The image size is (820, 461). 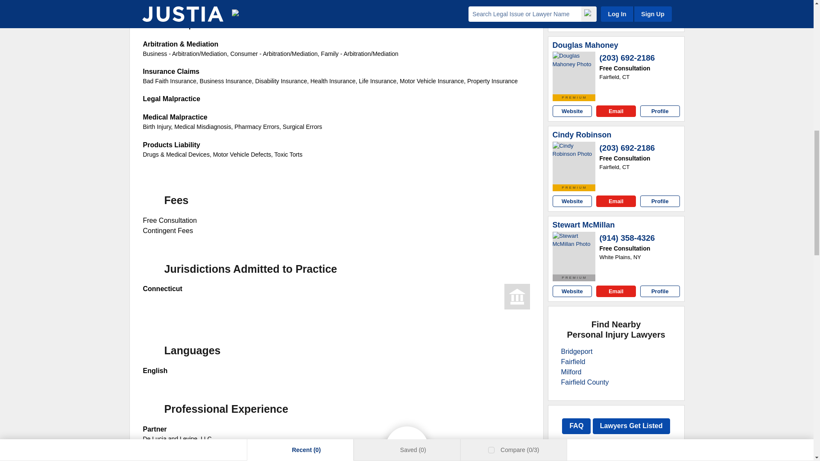 What do you see at coordinates (574, 163) in the screenshot?
I see `Cindy Robinson` at bounding box center [574, 163].